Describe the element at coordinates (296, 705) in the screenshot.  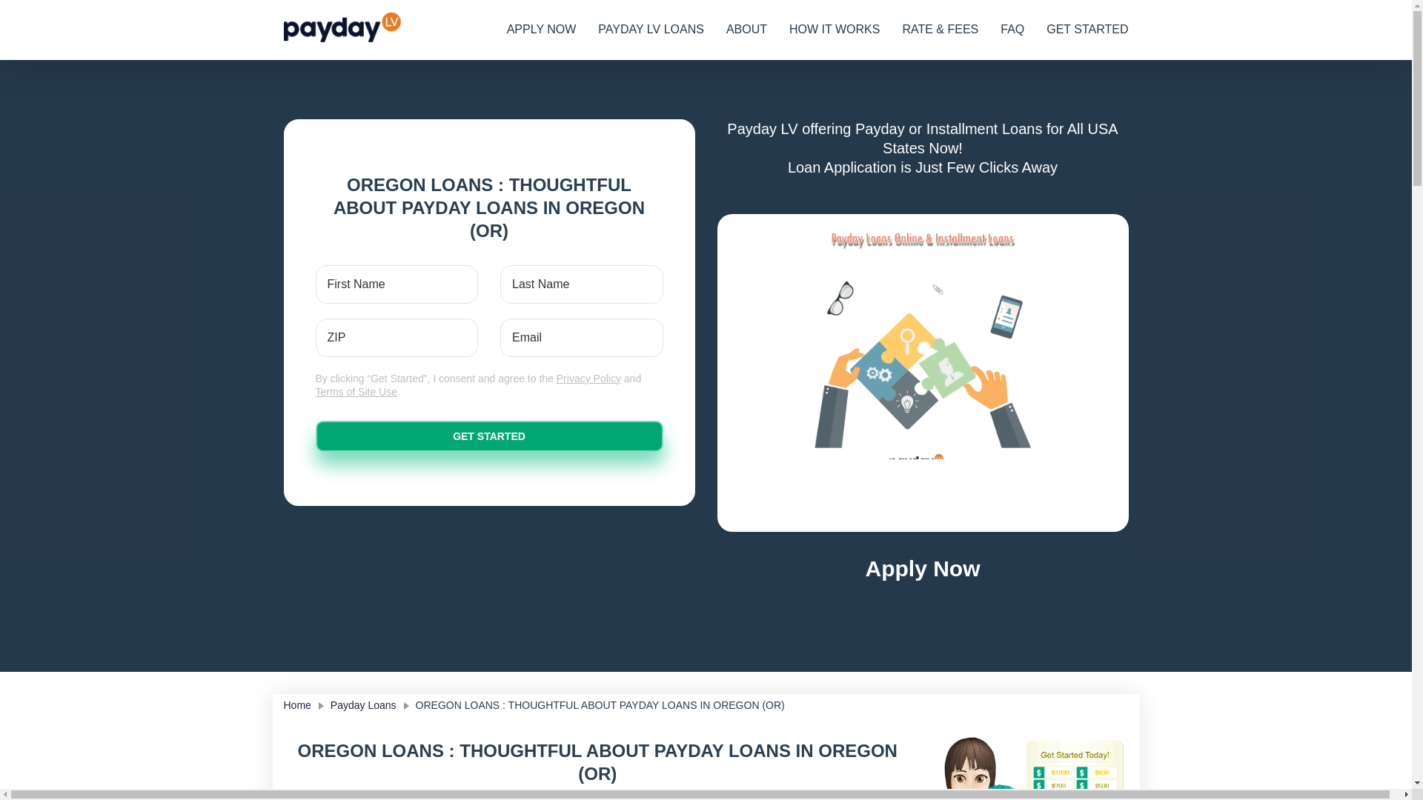
I see `Home` at that location.